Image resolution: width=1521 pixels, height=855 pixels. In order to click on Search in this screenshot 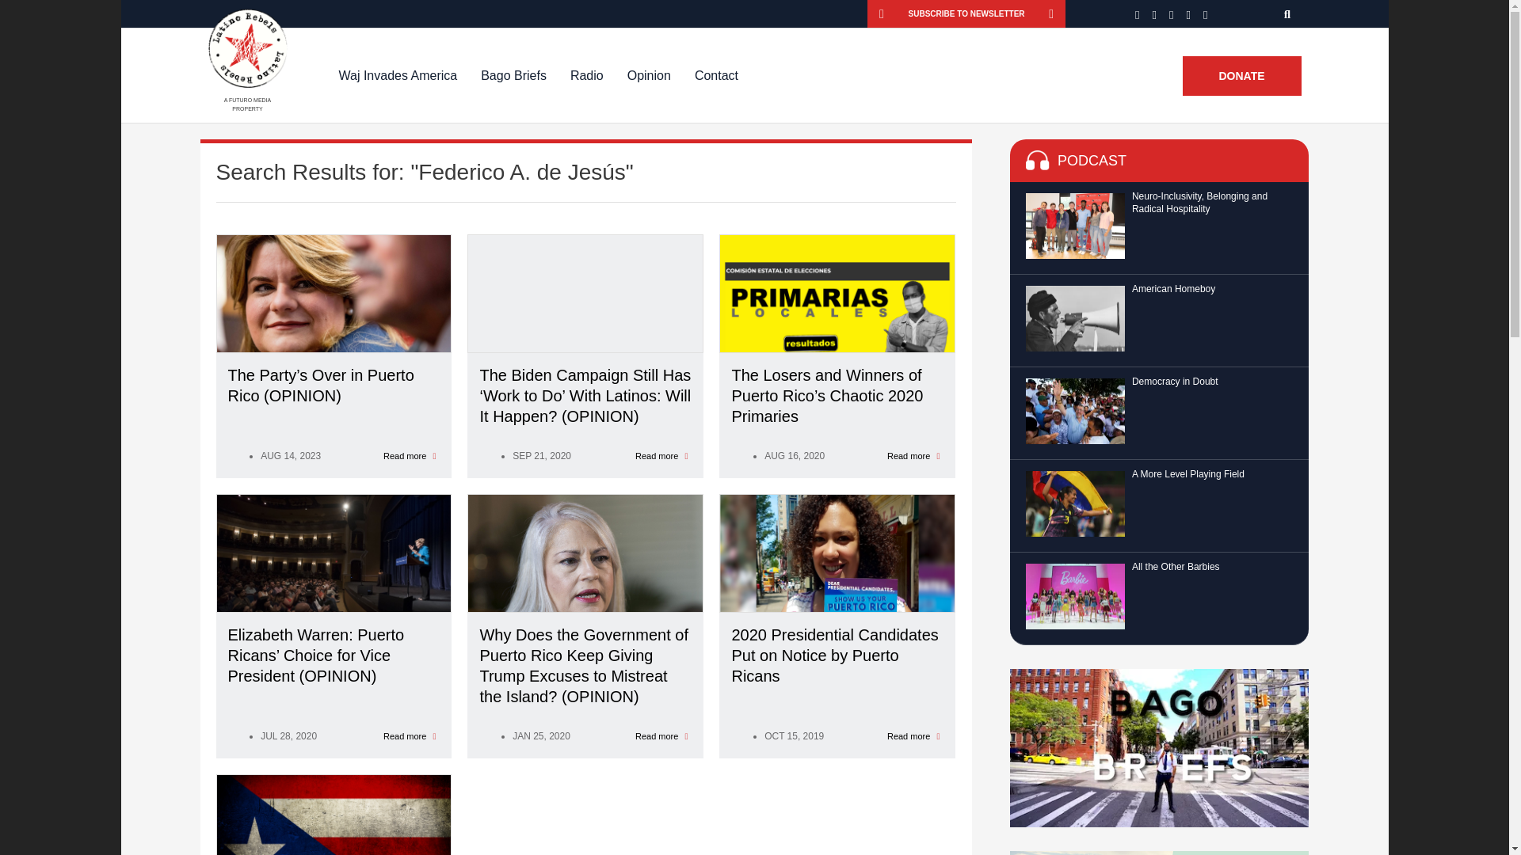, I will do `click(1288, 13)`.